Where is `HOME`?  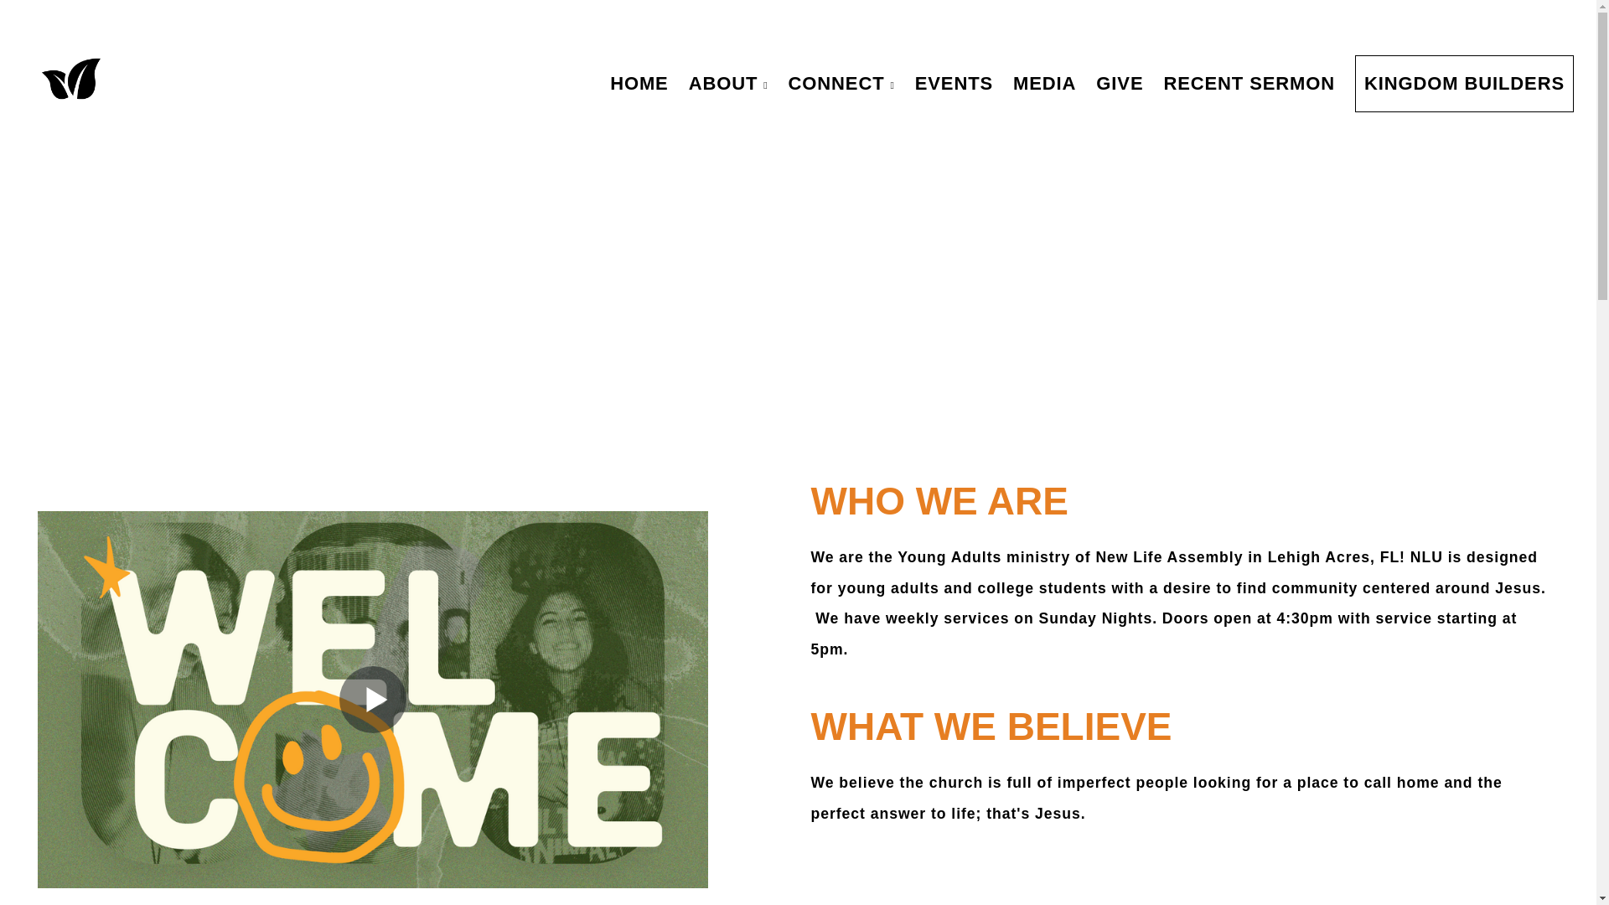 HOME is located at coordinates (639, 83).